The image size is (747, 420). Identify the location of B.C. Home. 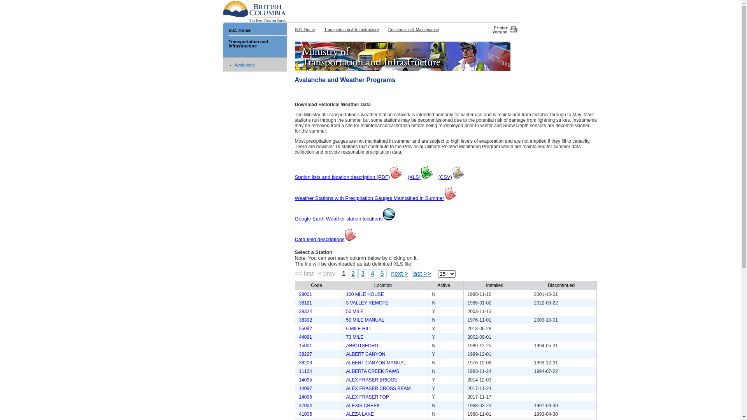
(240, 30).